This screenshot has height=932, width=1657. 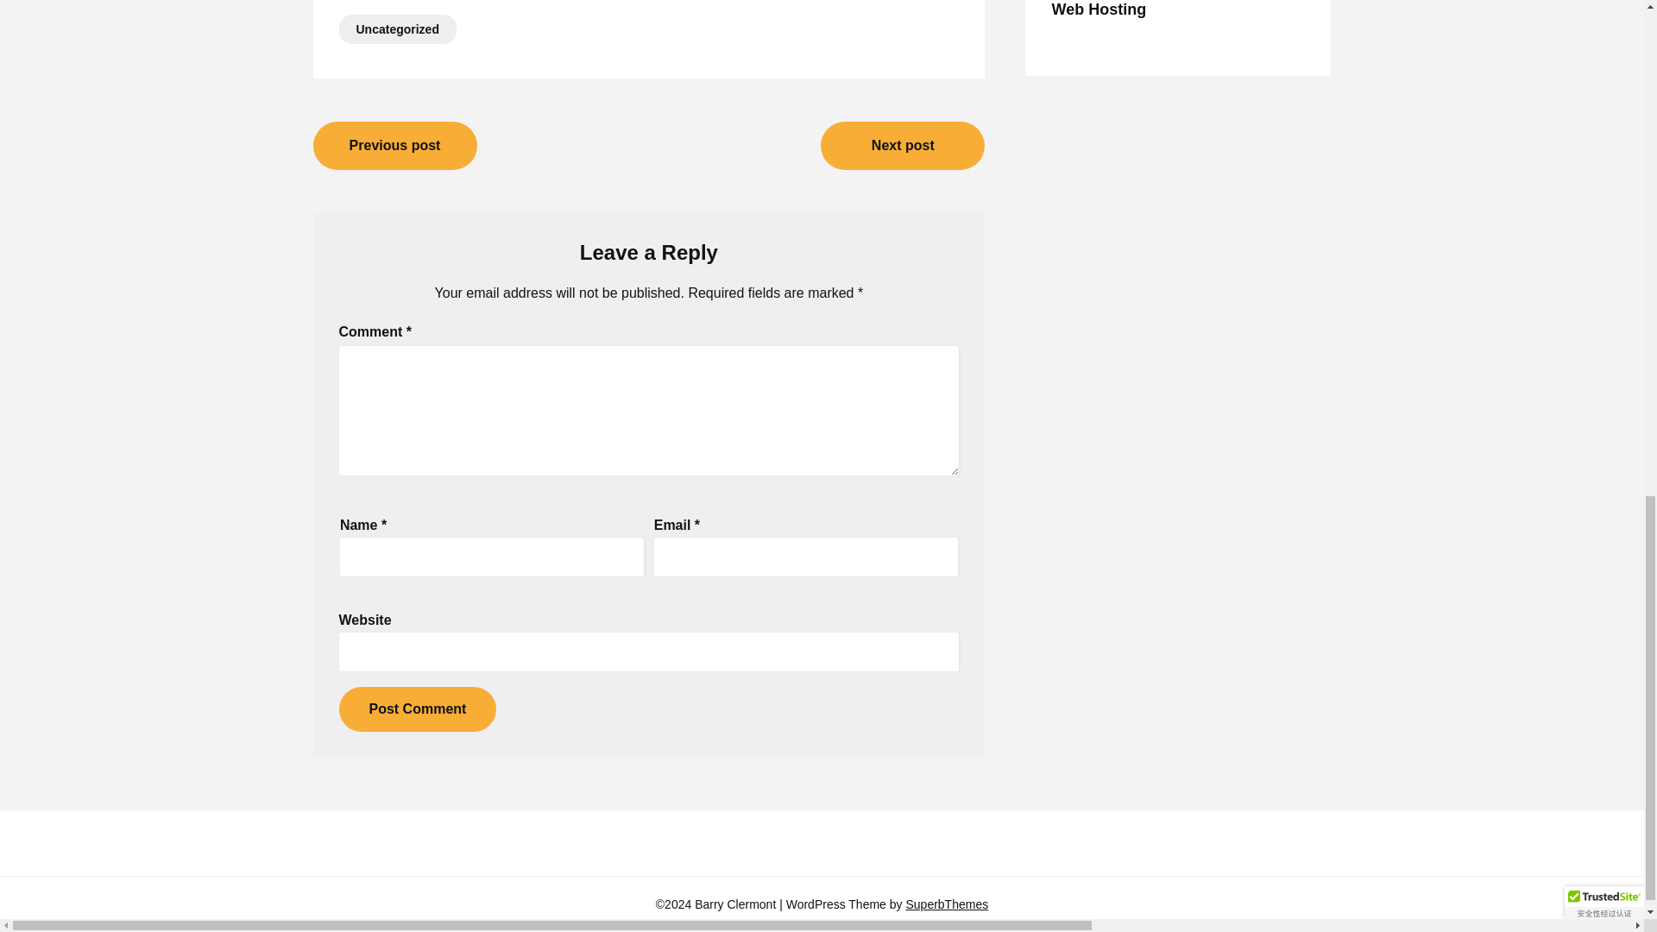 What do you see at coordinates (394, 145) in the screenshot?
I see `Previous post` at bounding box center [394, 145].